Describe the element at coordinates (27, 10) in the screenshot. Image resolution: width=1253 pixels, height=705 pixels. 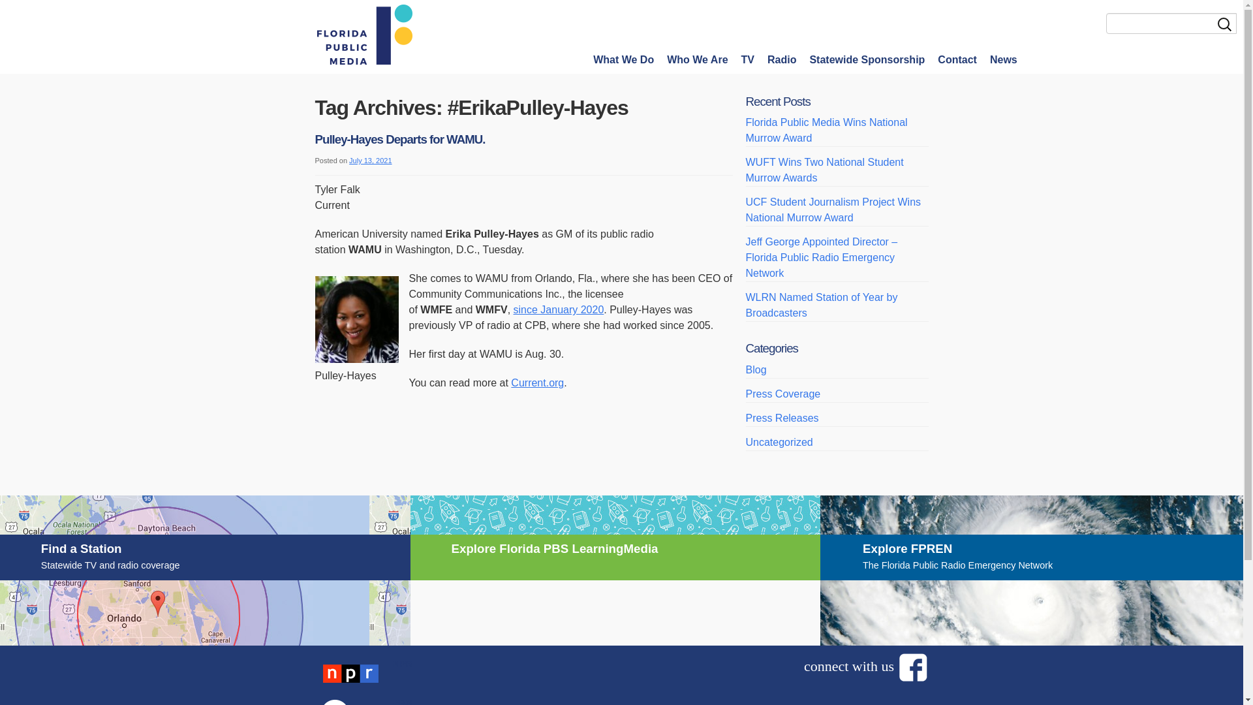
I see `Press Releases` at that location.